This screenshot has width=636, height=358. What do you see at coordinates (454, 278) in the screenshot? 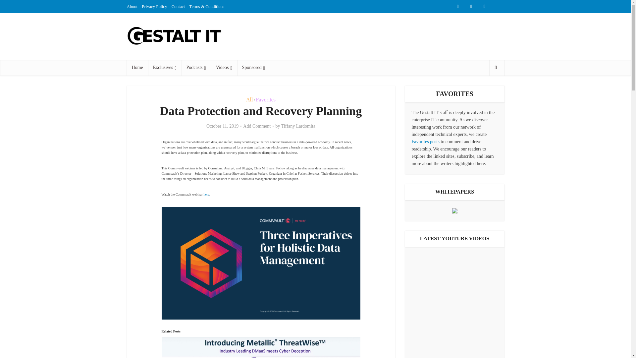
I see `Veeam Overtakes Veritas in Market Share` at bounding box center [454, 278].